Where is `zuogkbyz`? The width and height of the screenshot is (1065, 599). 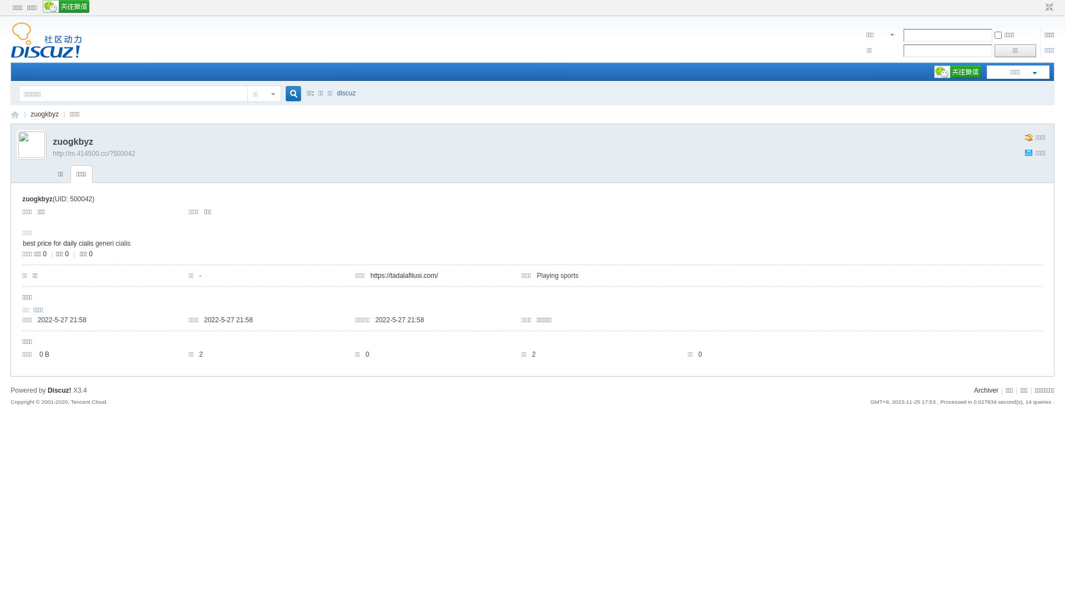
zuogkbyz is located at coordinates (44, 114).